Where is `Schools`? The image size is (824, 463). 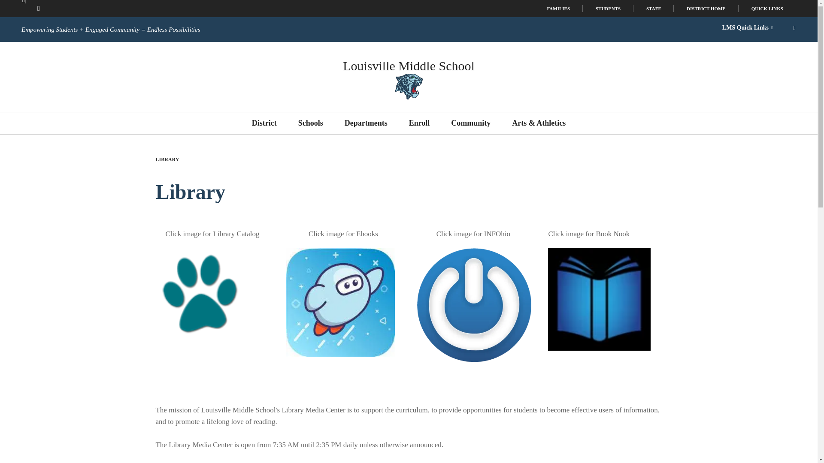 Schools is located at coordinates (311, 123).